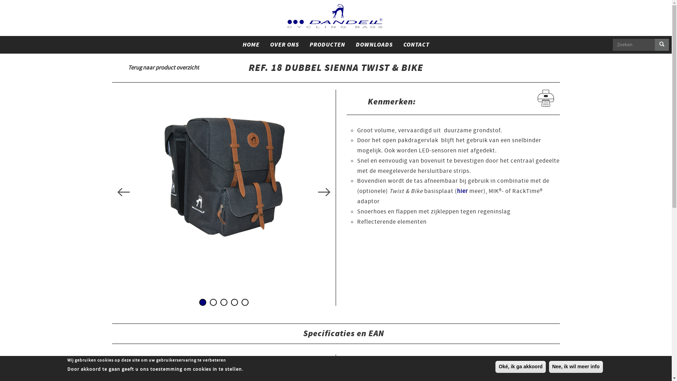 The height and width of the screenshot is (381, 677). Describe the element at coordinates (234, 302) in the screenshot. I see `4` at that location.